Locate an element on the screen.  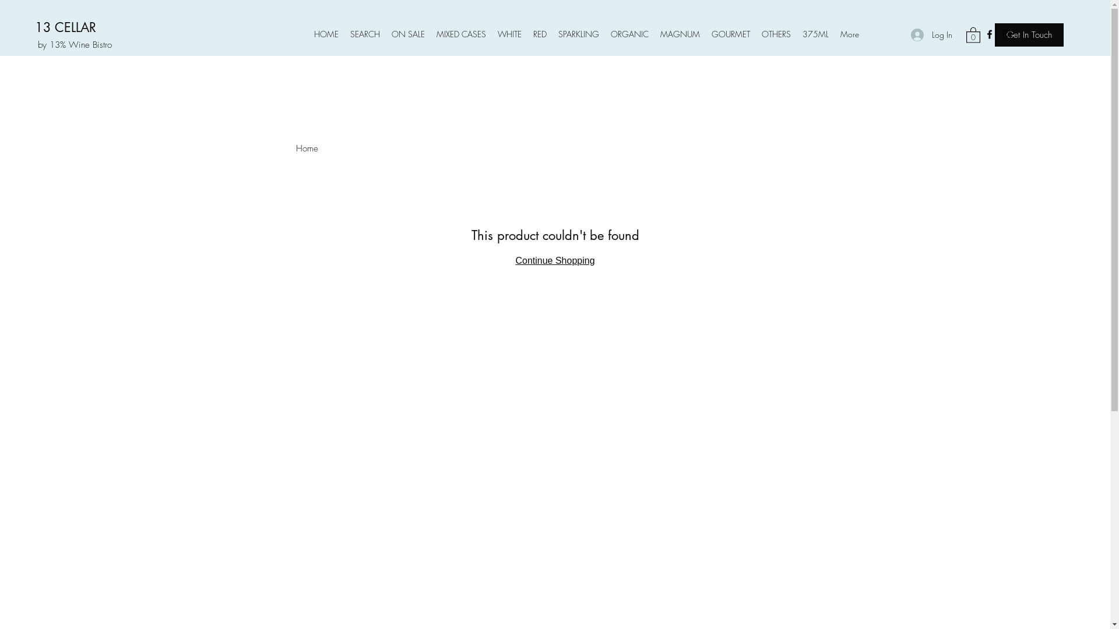
SPARKLING is located at coordinates (579, 34).